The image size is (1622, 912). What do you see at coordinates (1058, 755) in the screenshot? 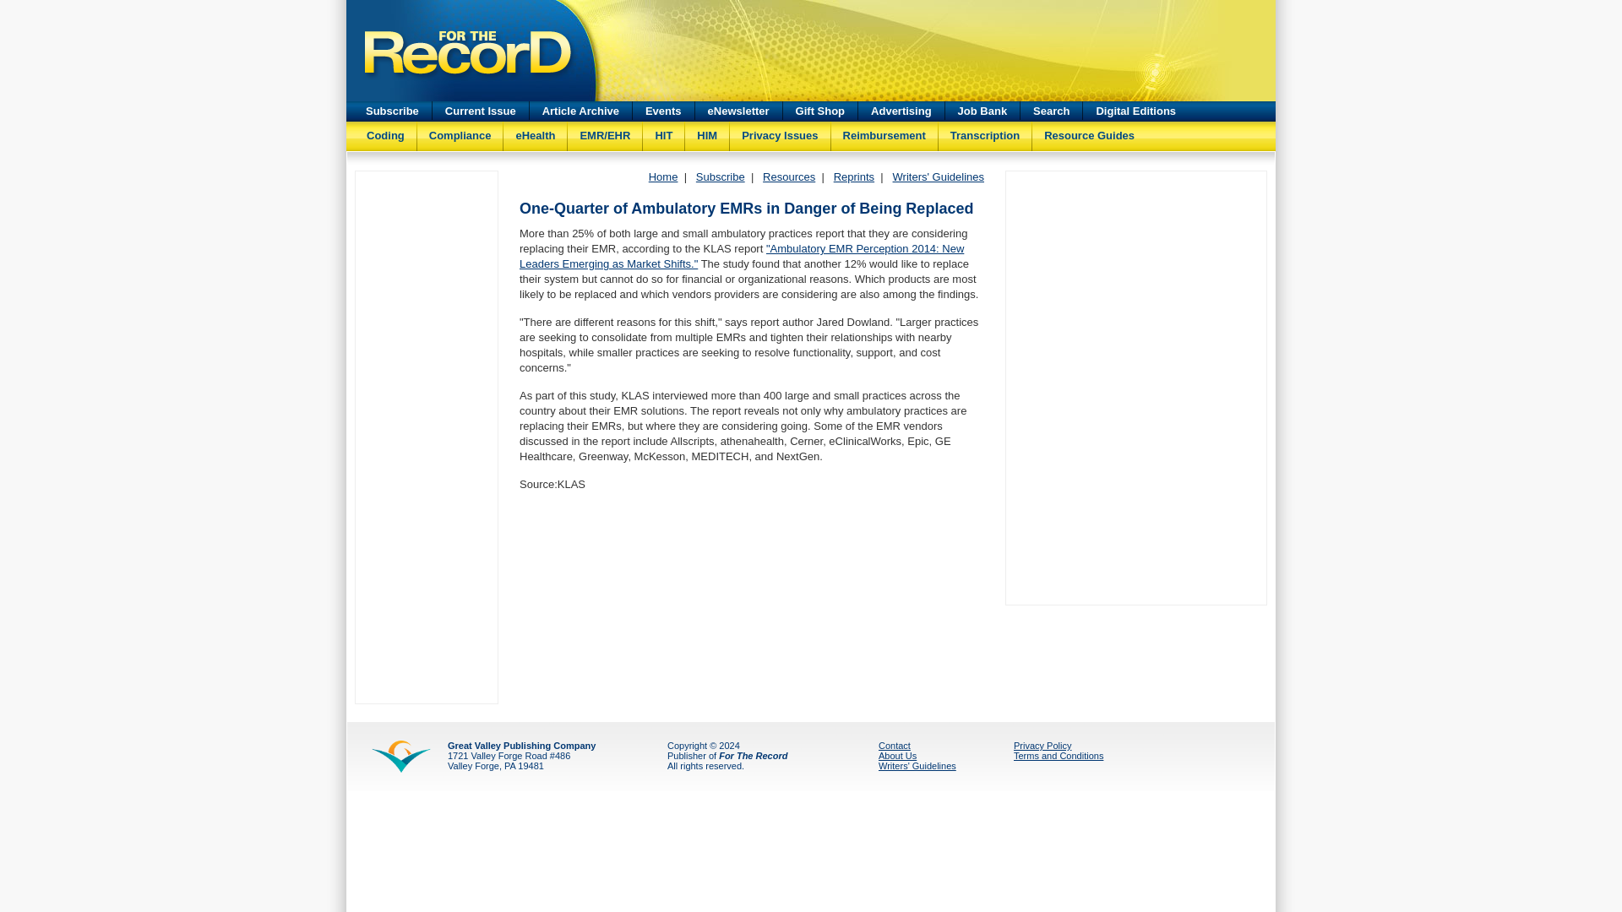
I see `Terms and Conditions` at bounding box center [1058, 755].